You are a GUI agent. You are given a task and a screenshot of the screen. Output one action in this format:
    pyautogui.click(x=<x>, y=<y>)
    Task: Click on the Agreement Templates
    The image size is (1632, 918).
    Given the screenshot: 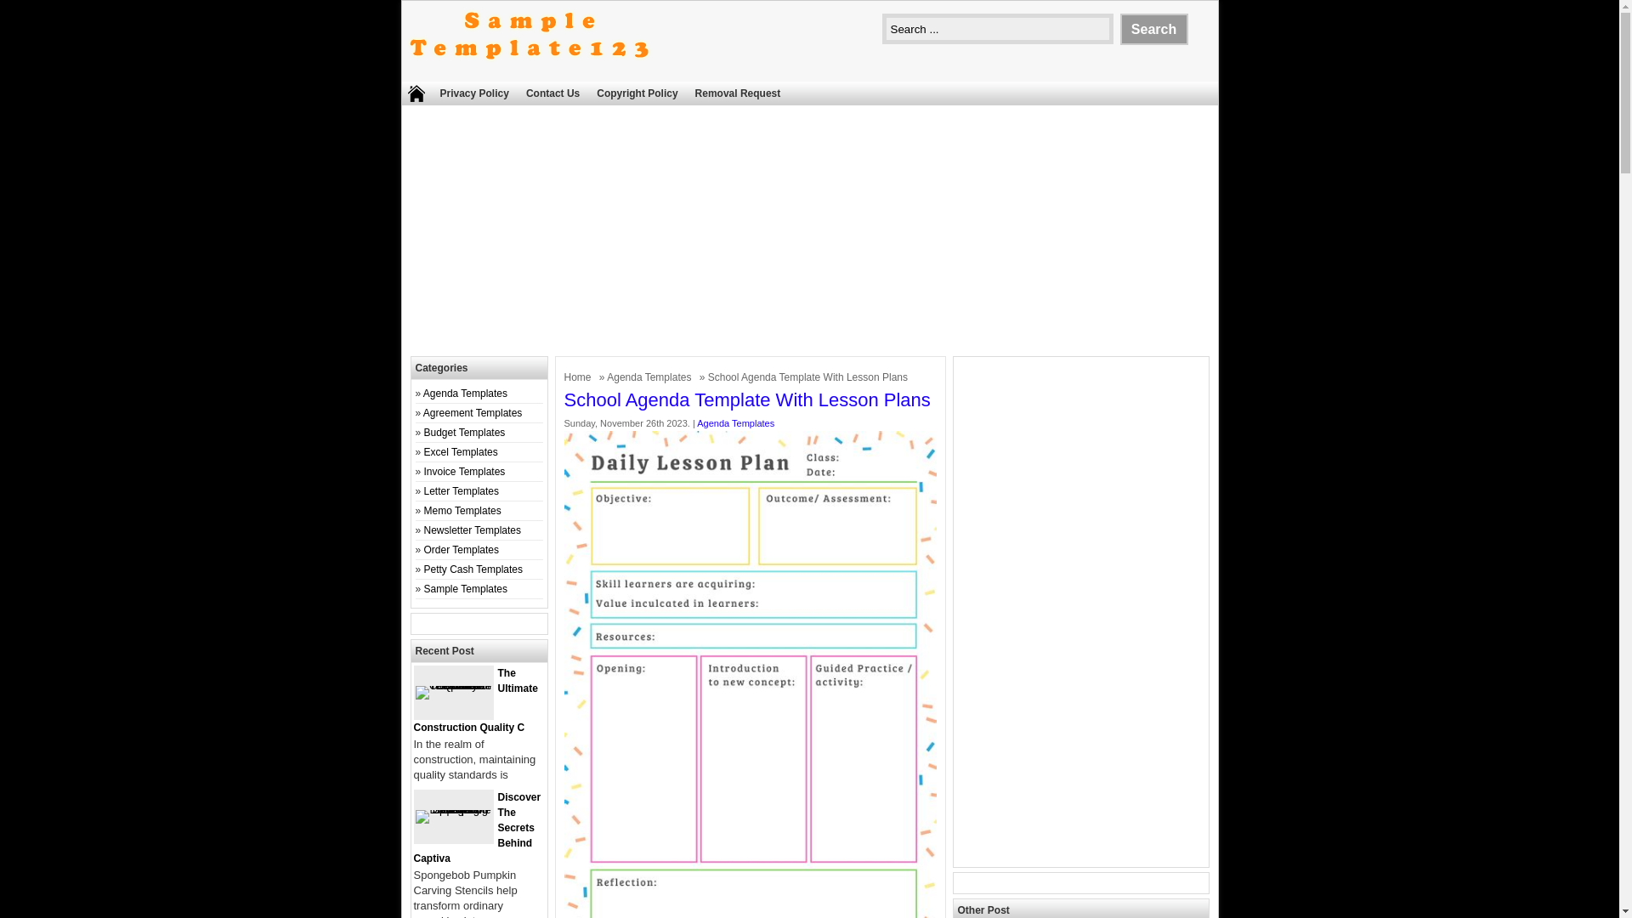 What is the action you would take?
    pyautogui.click(x=473, y=413)
    